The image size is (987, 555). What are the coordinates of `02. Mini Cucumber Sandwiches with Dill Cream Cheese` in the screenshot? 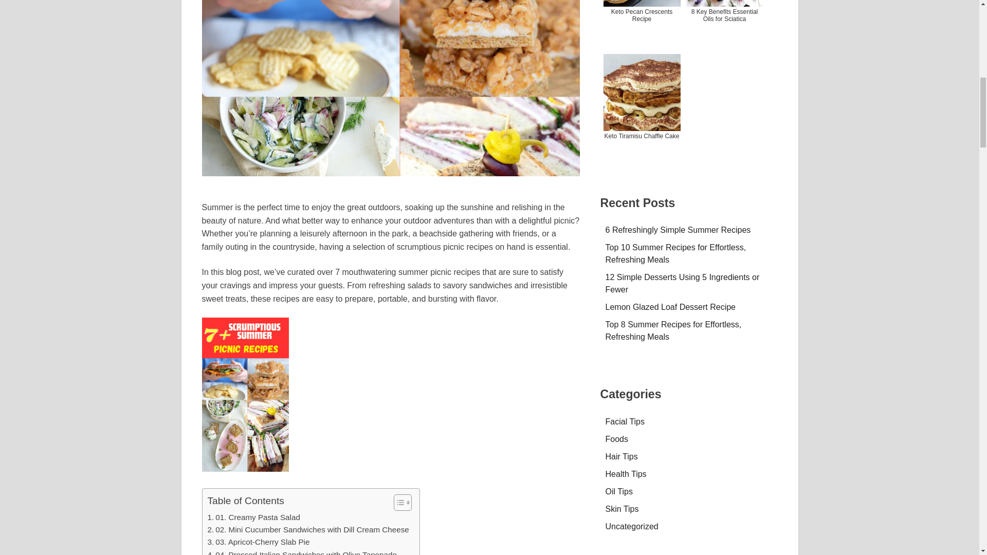 It's located at (308, 530).